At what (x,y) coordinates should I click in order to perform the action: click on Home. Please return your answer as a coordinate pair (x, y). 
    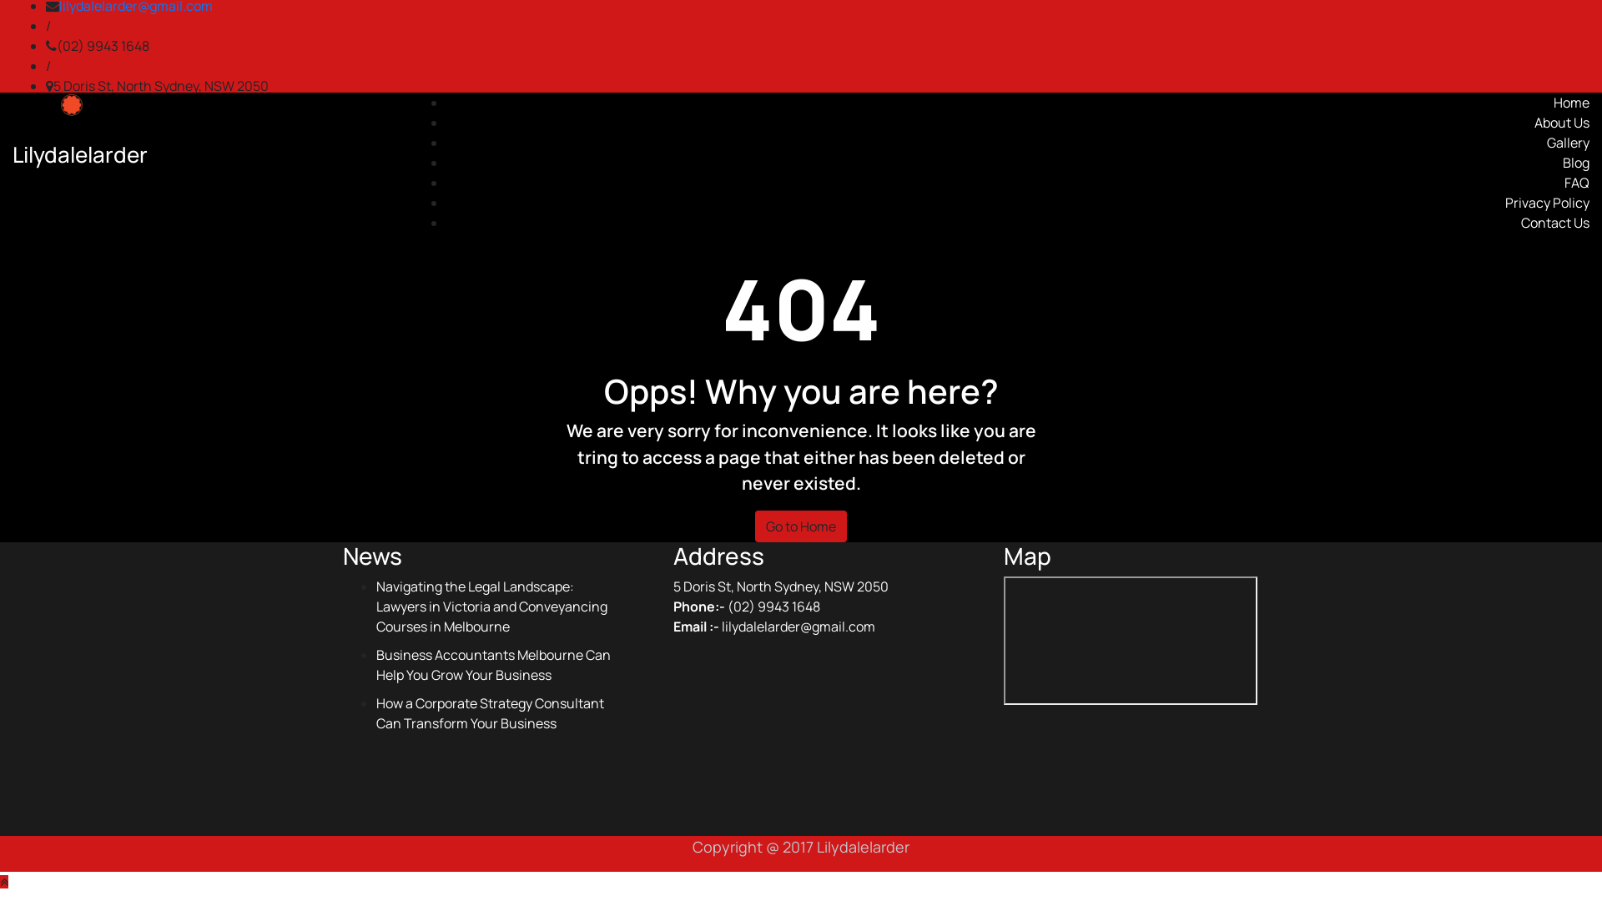
    Looking at the image, I should click on (1572, 103).